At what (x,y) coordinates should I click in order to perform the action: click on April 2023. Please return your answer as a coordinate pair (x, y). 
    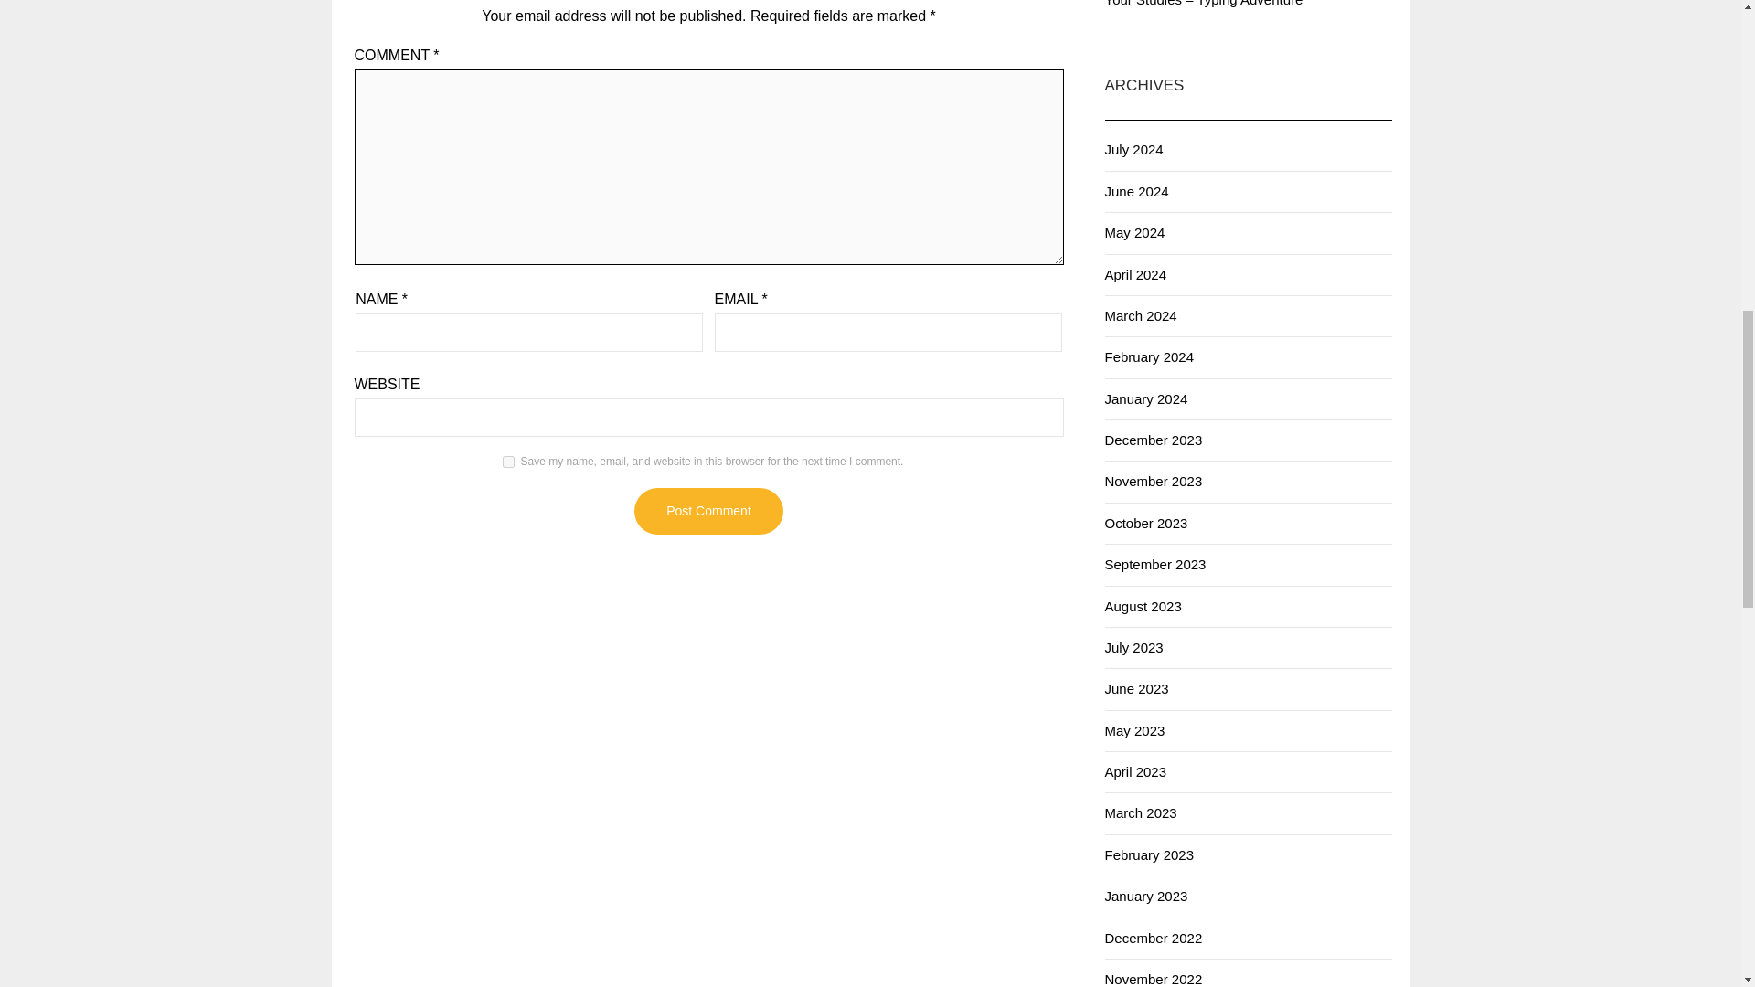
    Looking at the image, I should click on (1135, 771).